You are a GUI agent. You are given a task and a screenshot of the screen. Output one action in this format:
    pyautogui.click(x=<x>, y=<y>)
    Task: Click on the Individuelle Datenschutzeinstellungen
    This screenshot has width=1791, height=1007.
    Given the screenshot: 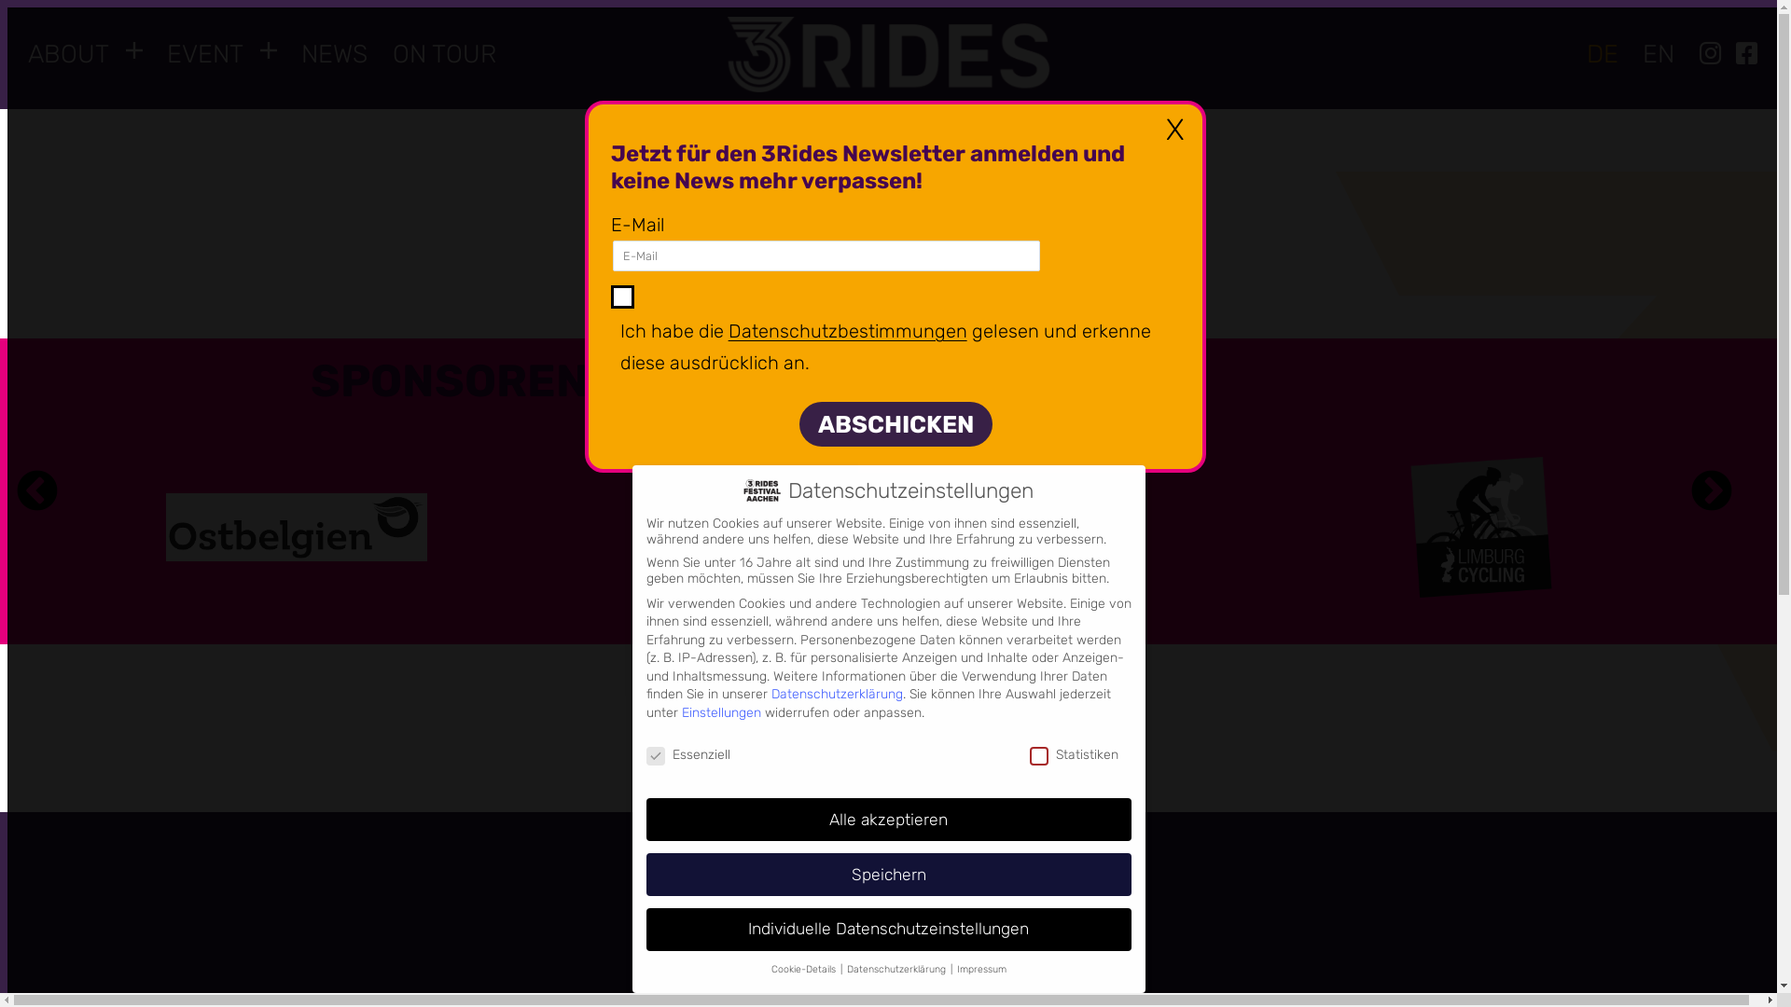 What is the action you would take?
    pyautogui.click(x=888, y=930)
    